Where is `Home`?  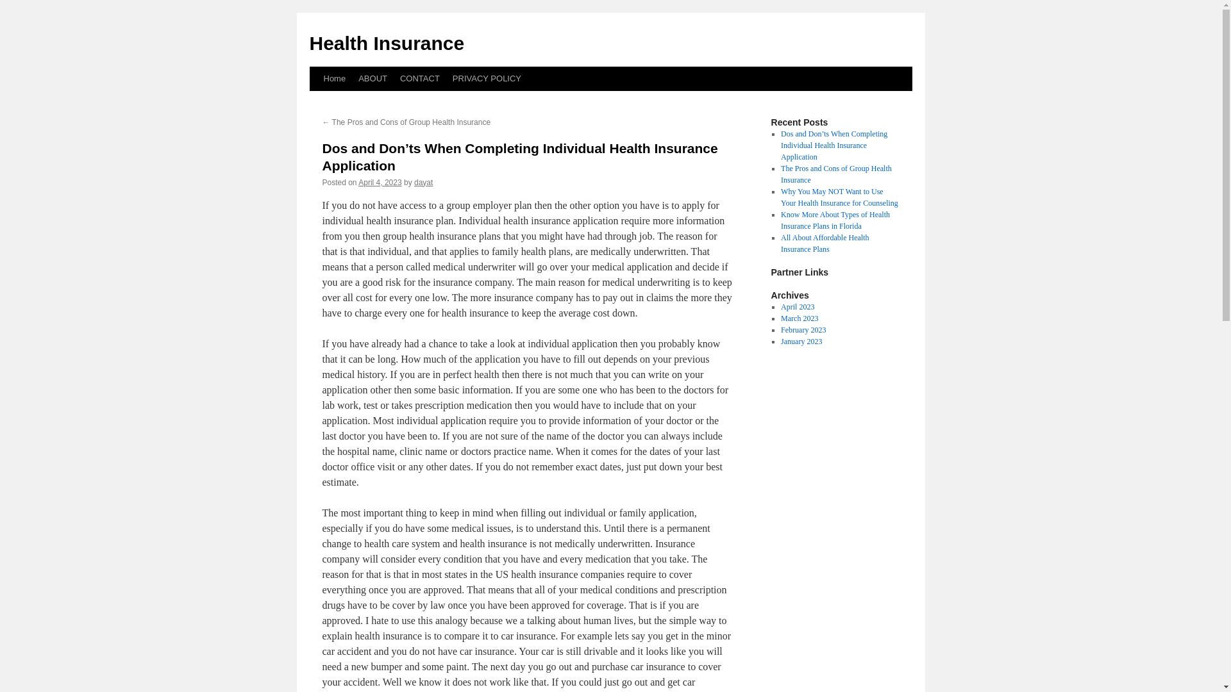
Home is located at coordinates (334, 78).